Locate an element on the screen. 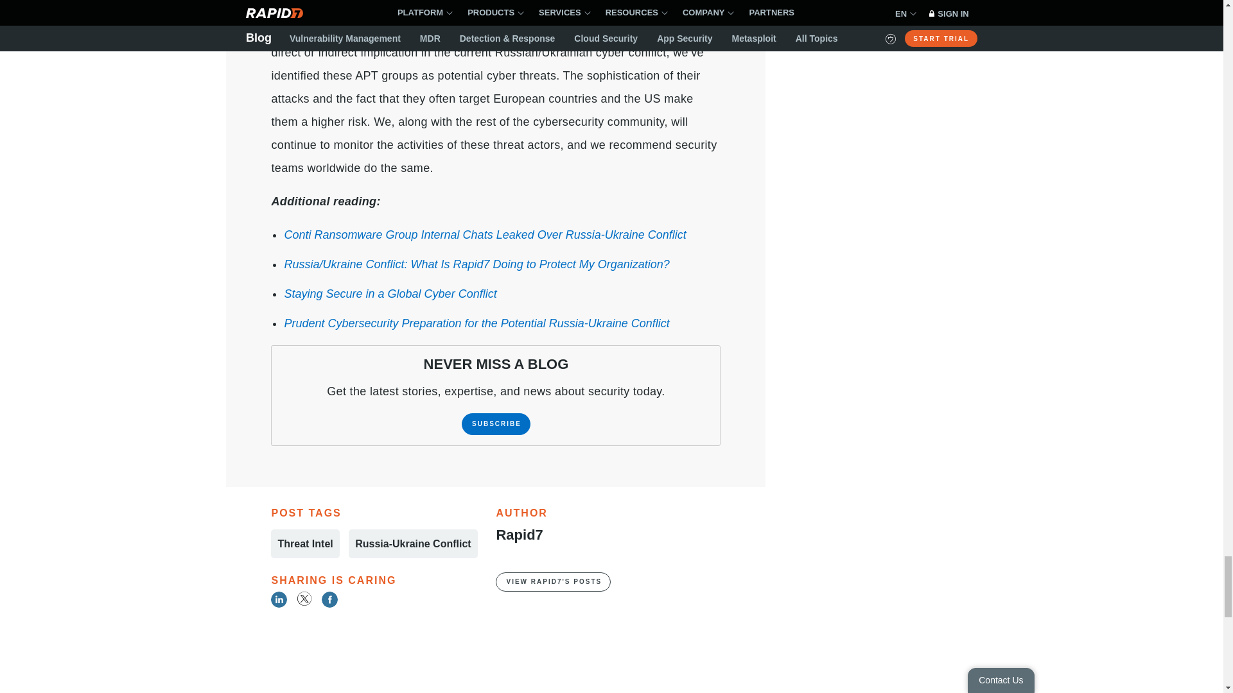 This screenshot has height=693, width=1233. Russia-Ukraine Conflict is located at coordinates (413, 544).